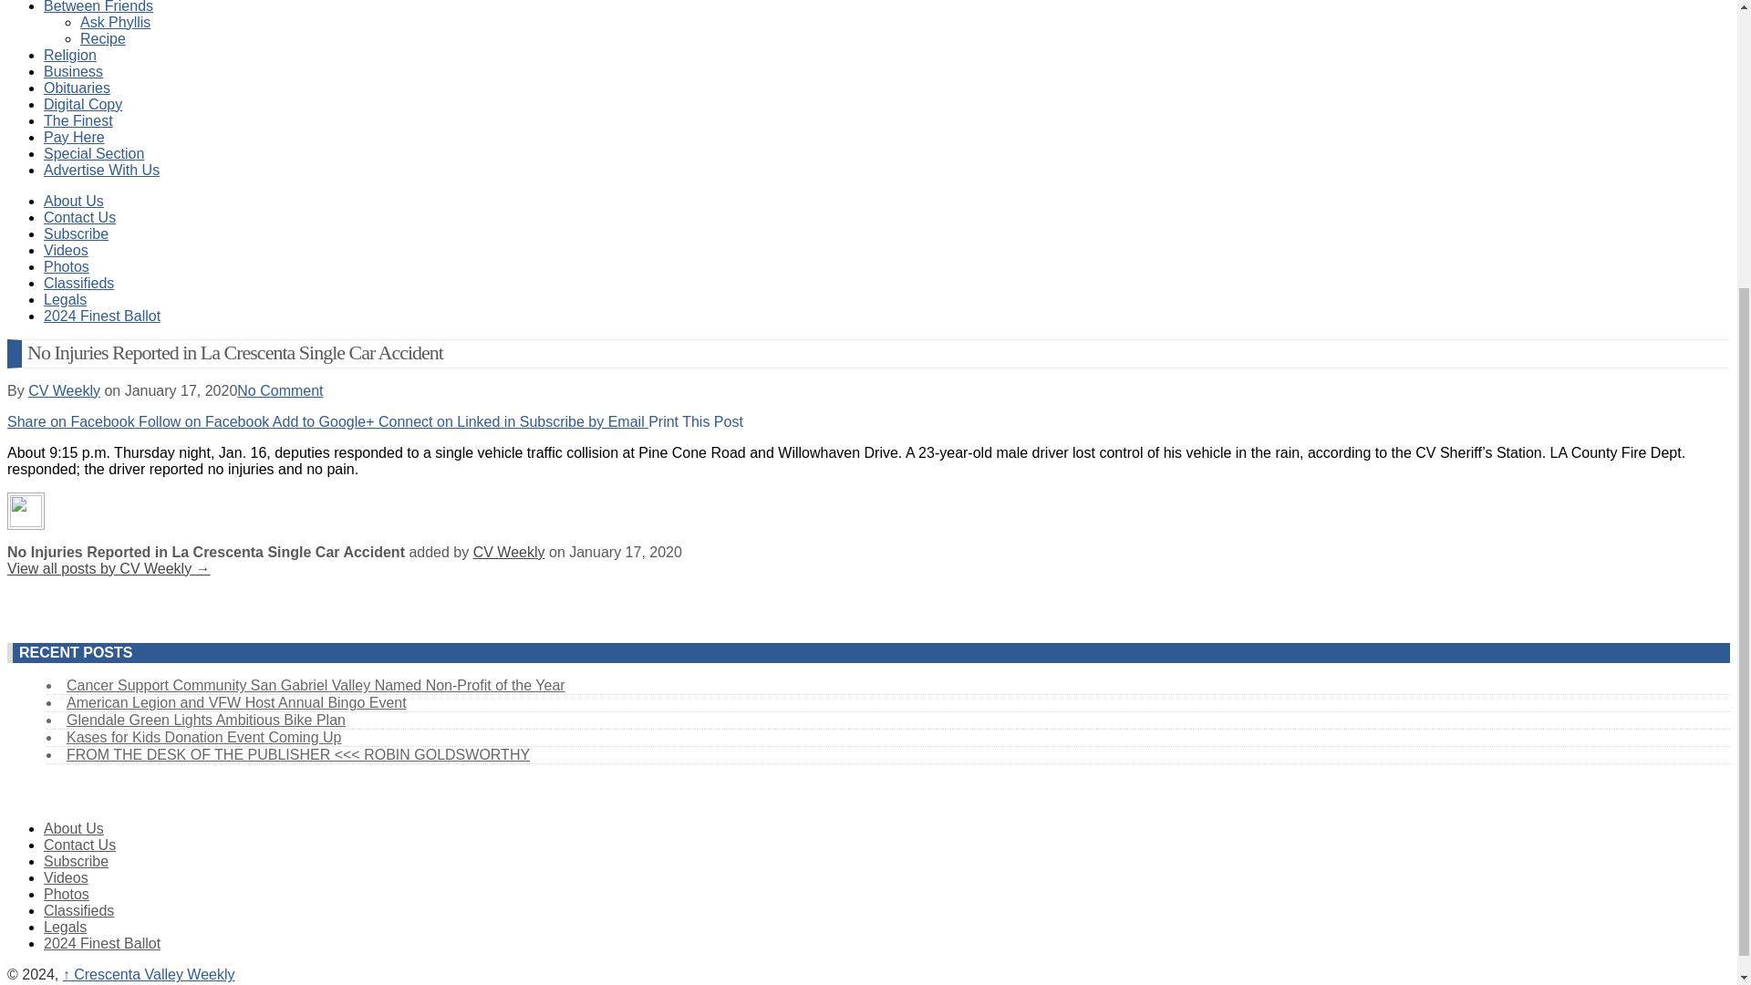  What do you see at coordinates (79, 217) in the screenshot?
I see `Contact Us` at bounding box center [79, 217].